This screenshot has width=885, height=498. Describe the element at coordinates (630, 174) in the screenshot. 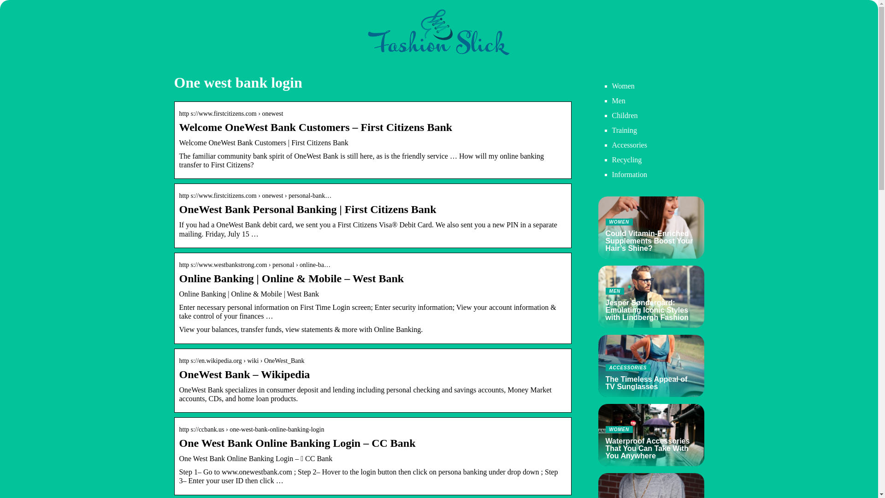

I see `Information` at that location.